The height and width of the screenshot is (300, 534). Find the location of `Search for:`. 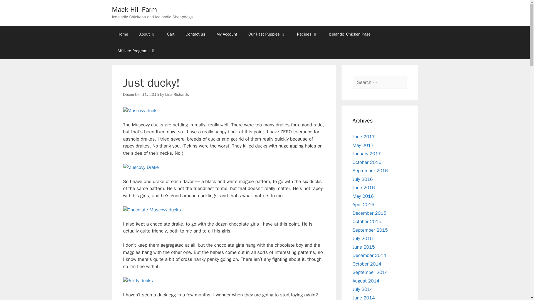

Search for: is located at coordinates (380, 82).